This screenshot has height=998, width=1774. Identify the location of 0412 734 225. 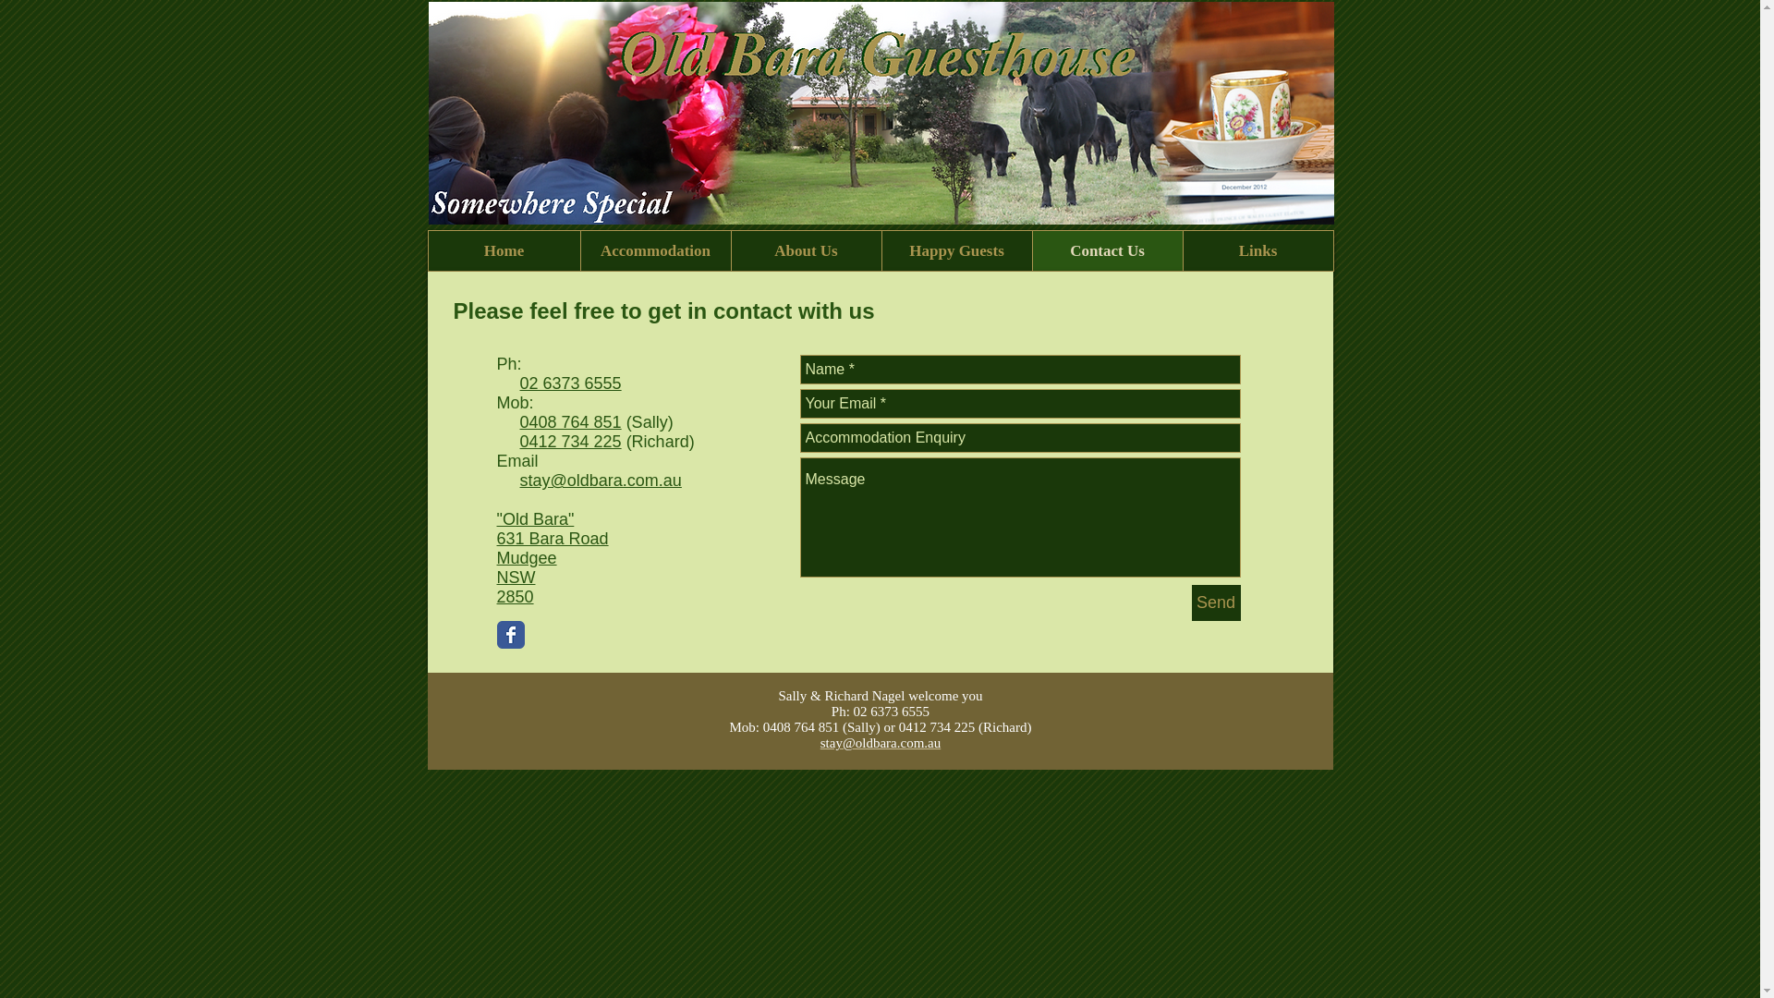
(571, 442).